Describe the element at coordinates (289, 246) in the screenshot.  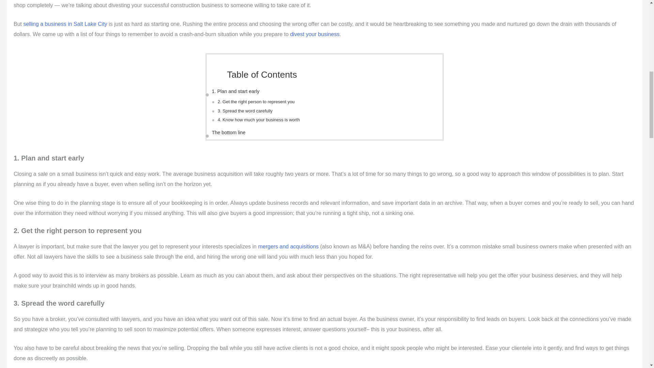
I see `mergers and acquisitions` at that location.